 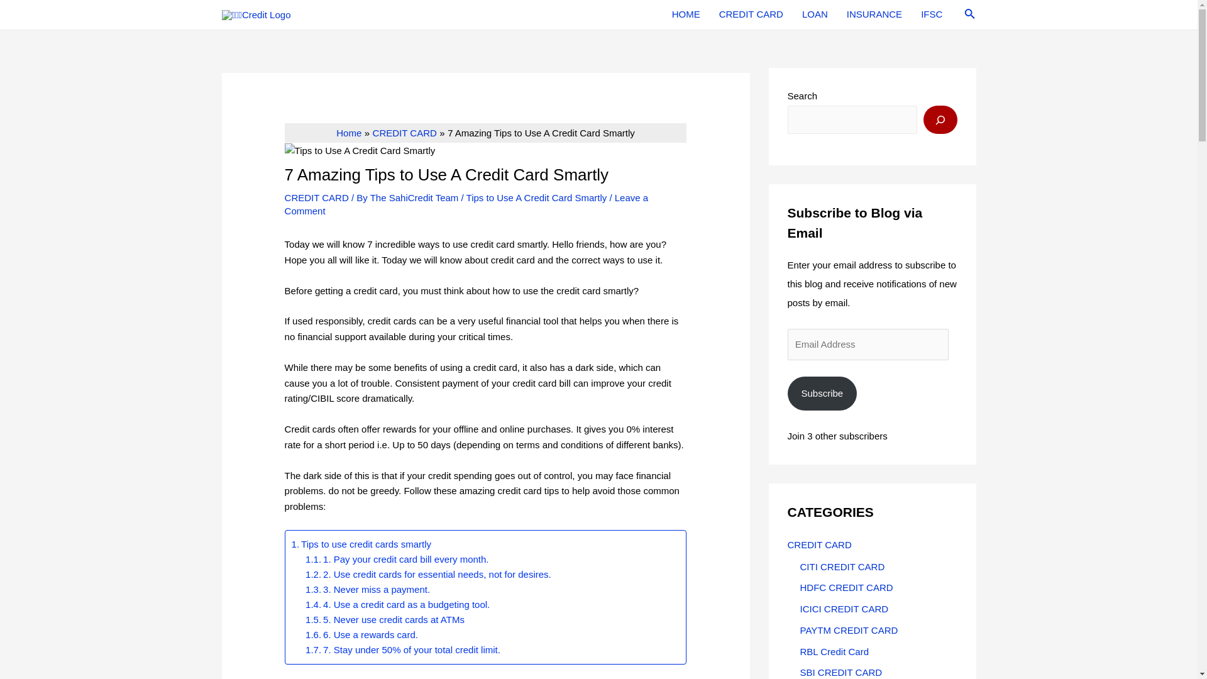 What do you see at coordinates (536, 197) in the screenshot?
I see `Tips to Use A Credit Card Smartly` at bounding box center [536, 197].